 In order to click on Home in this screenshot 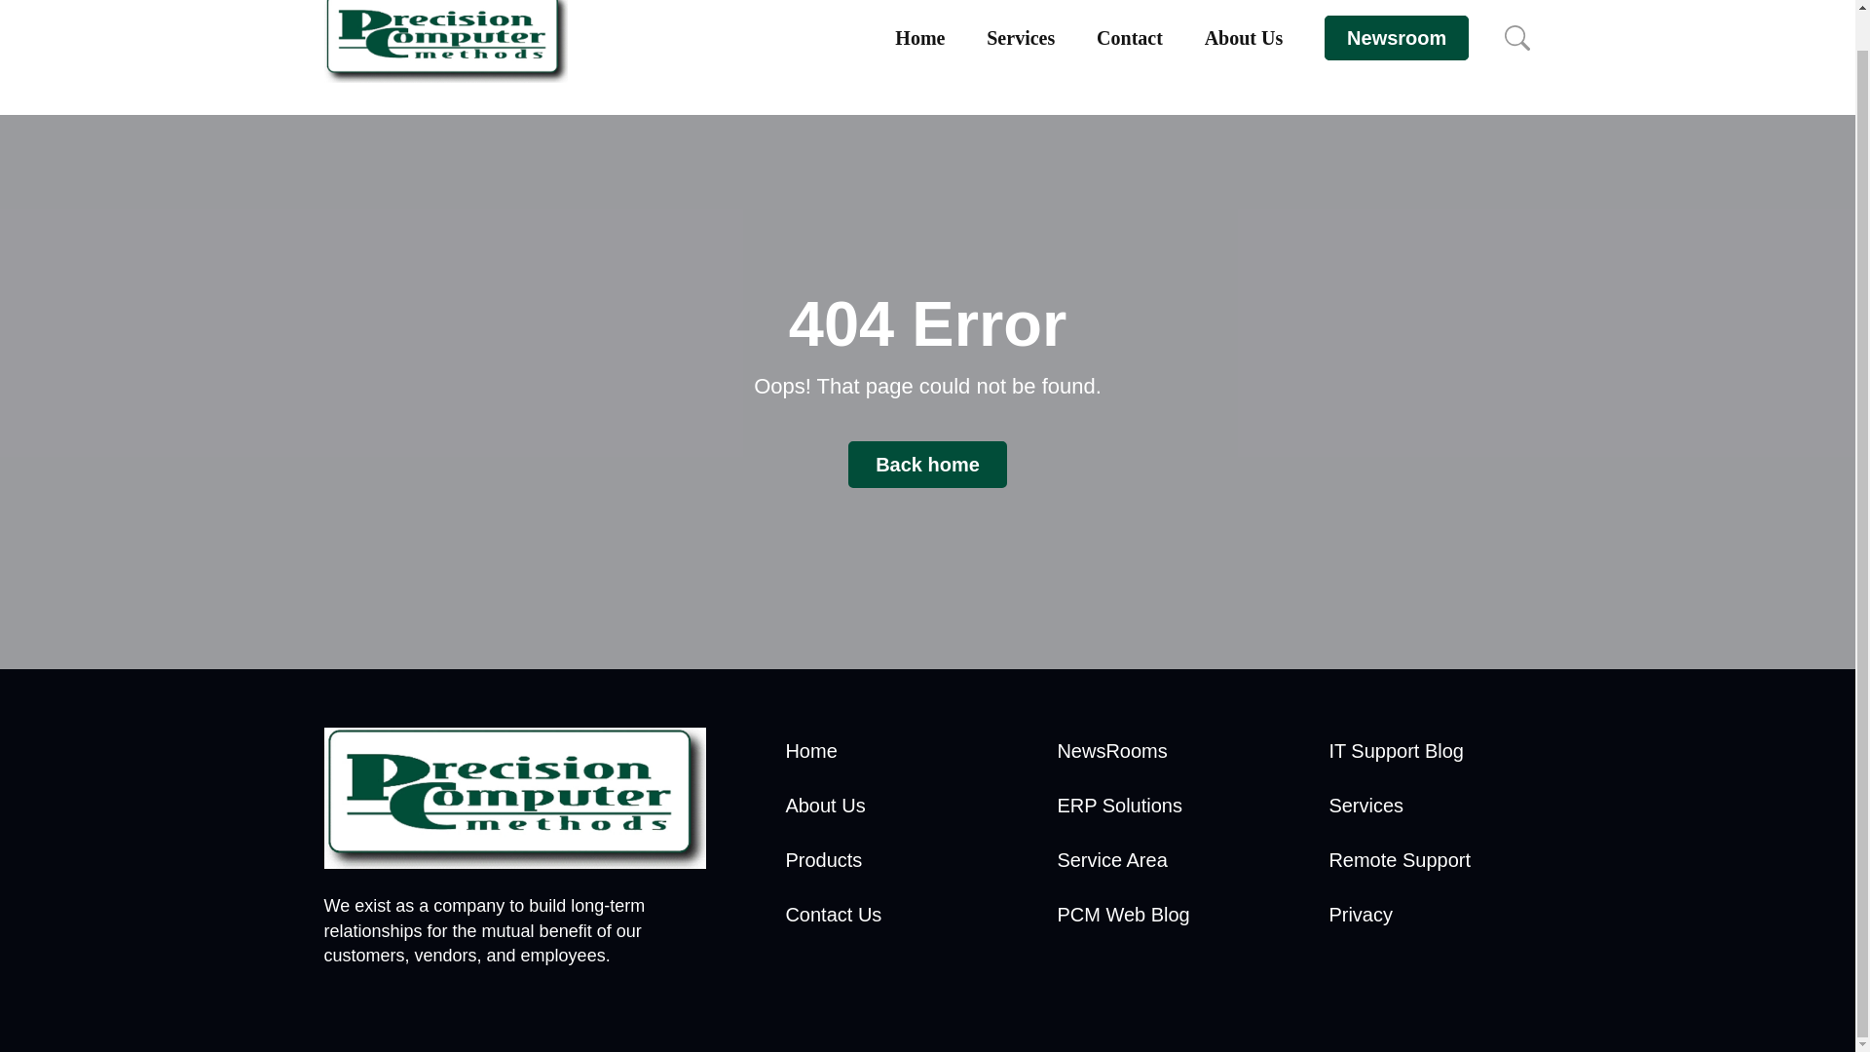, I will do `click(919, 37)`.